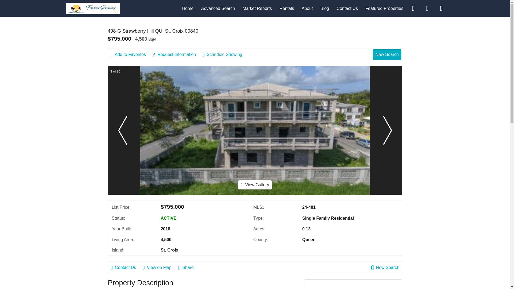 The height and width of the screenshot is (289, 514). Describe the element at coordinates (441, 8) in the screenshot. I see `Login or Signup` at that location.